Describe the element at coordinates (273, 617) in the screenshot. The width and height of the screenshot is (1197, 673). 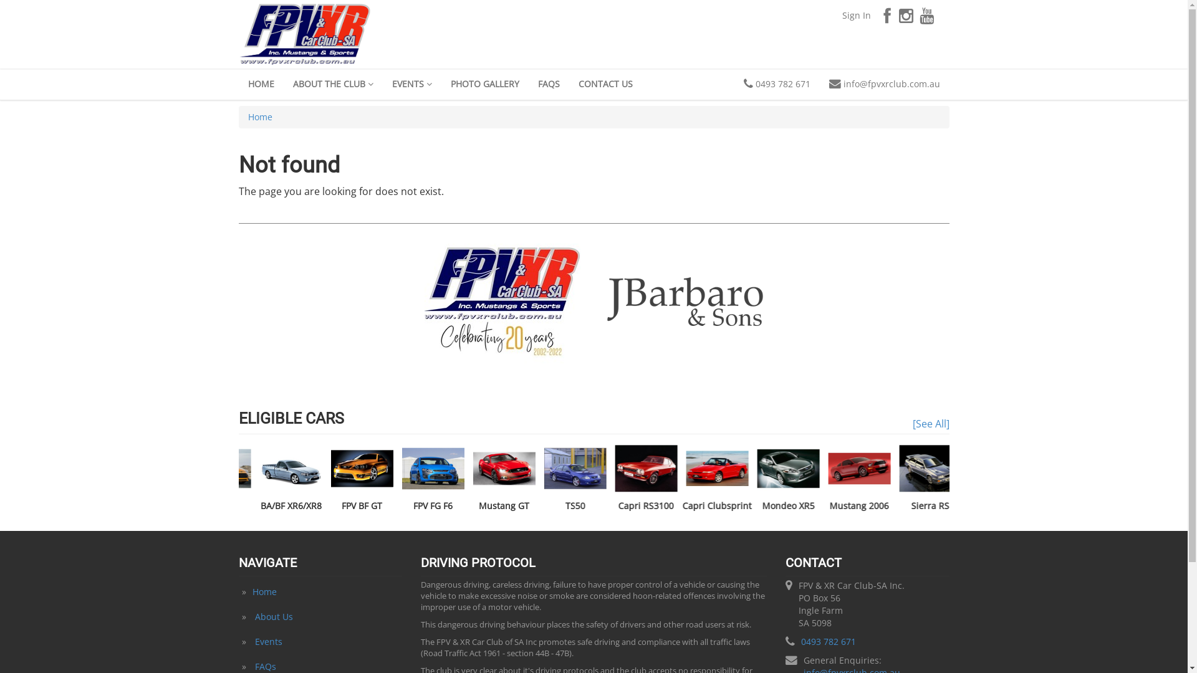
I see `About Us` at that location.